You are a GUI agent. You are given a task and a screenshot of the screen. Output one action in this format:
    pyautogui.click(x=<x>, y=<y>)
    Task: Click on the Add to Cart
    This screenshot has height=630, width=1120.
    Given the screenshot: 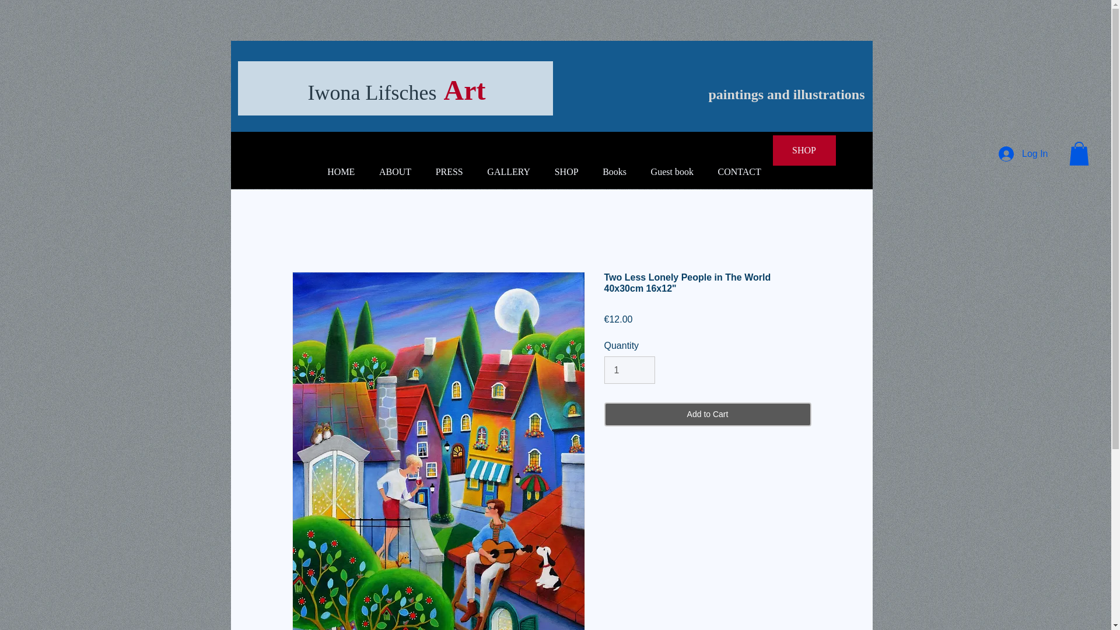 What is the action you would take?
    pyautogui.click(x=708, y=414)
    